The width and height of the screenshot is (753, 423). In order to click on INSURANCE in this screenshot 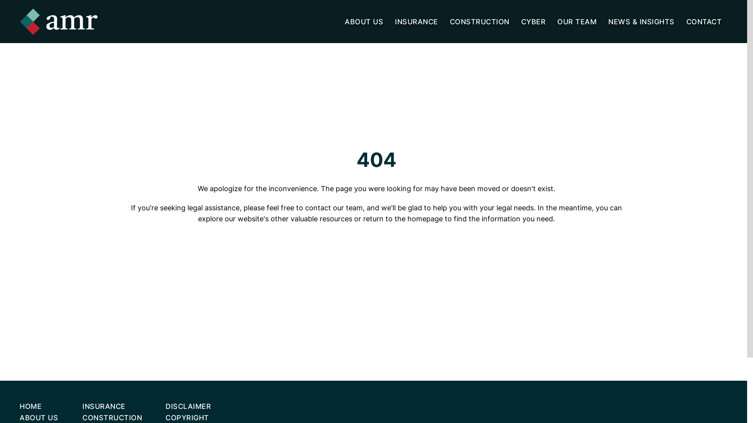, I will do `click(104, 407)`.